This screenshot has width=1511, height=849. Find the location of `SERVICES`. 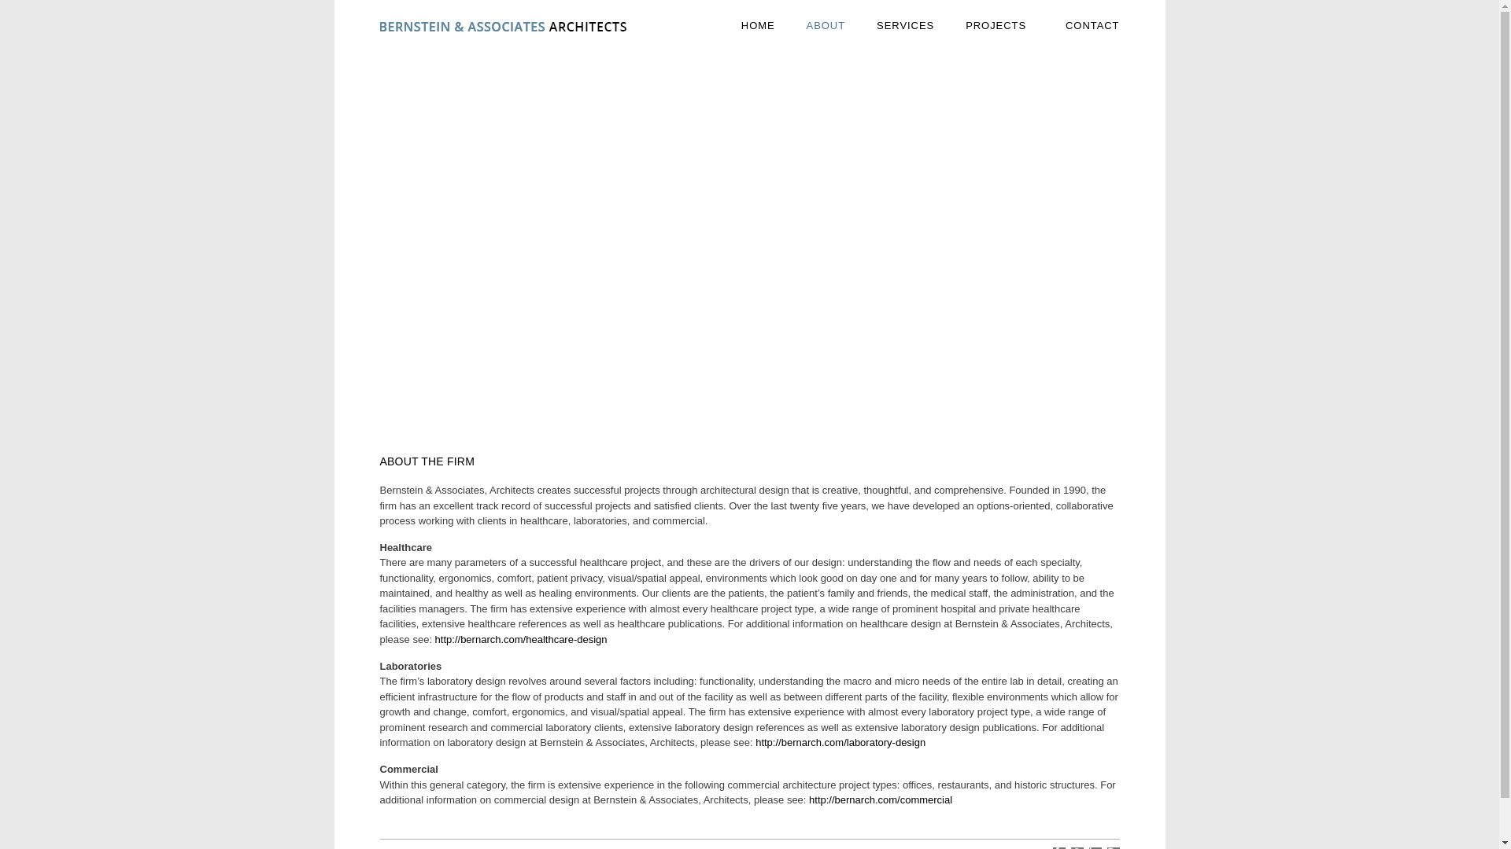

SERVICES is located at coordinates (905, 25).